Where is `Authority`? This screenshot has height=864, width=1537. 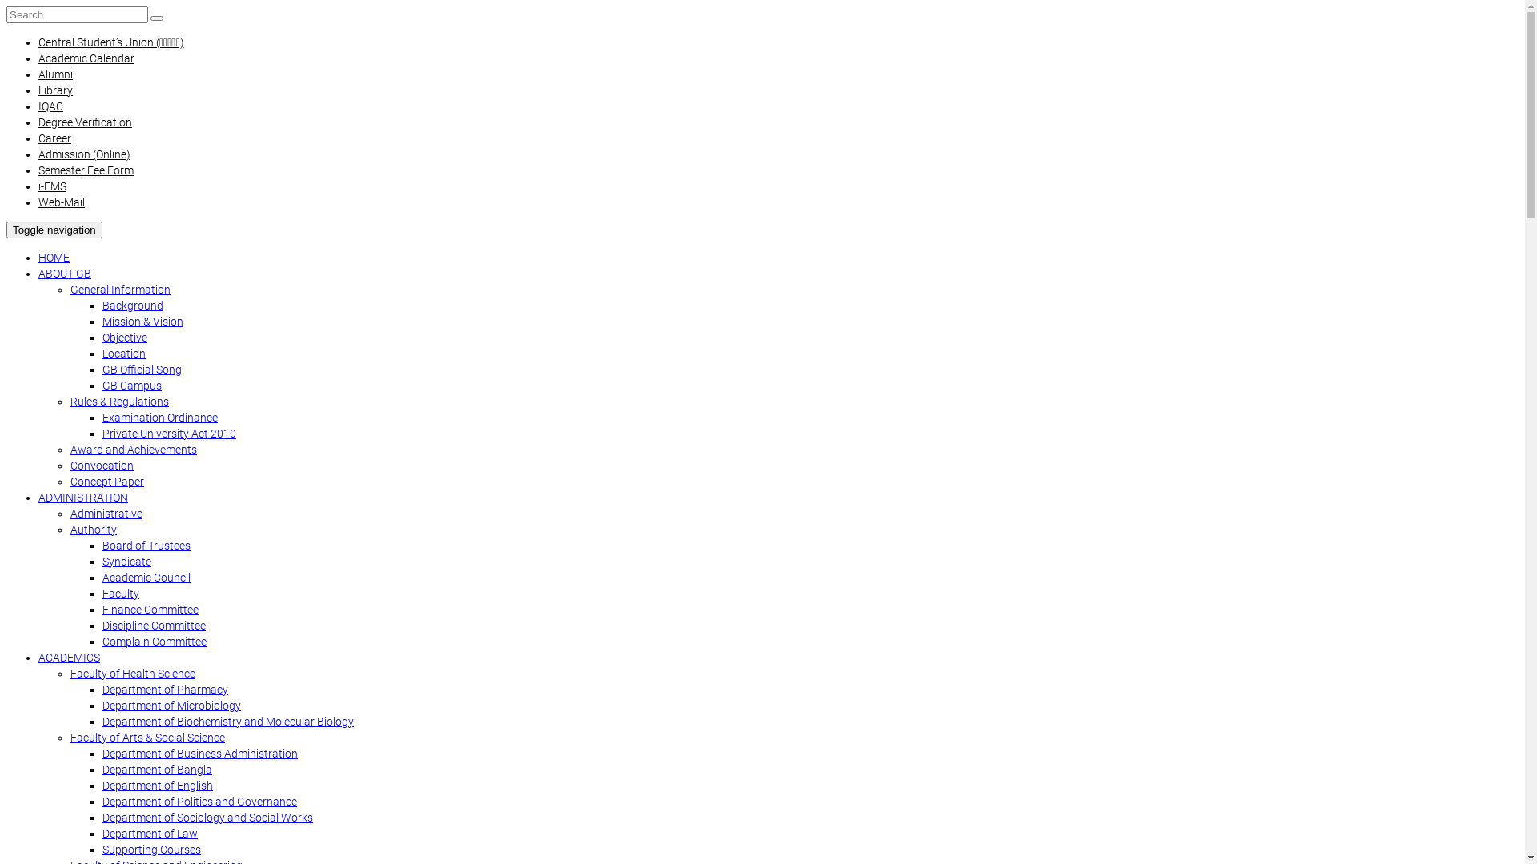 Authority is located at coordinates (94, 530).